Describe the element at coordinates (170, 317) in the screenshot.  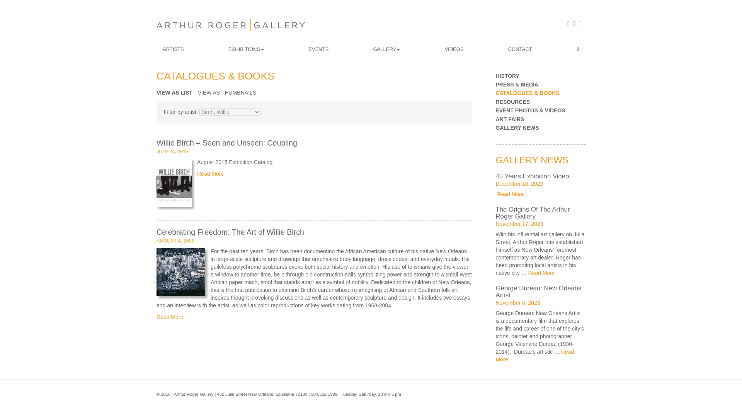
I see `Read More` at that location.